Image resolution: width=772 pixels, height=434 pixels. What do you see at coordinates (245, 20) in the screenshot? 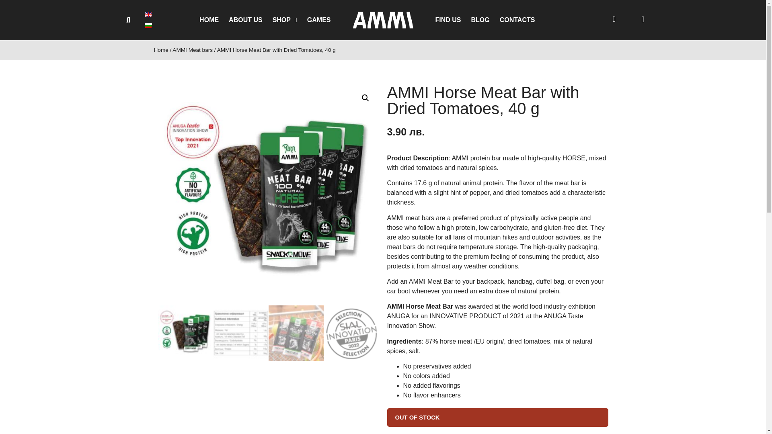
I see `ABOUT US` at bounding box center [245, 20].